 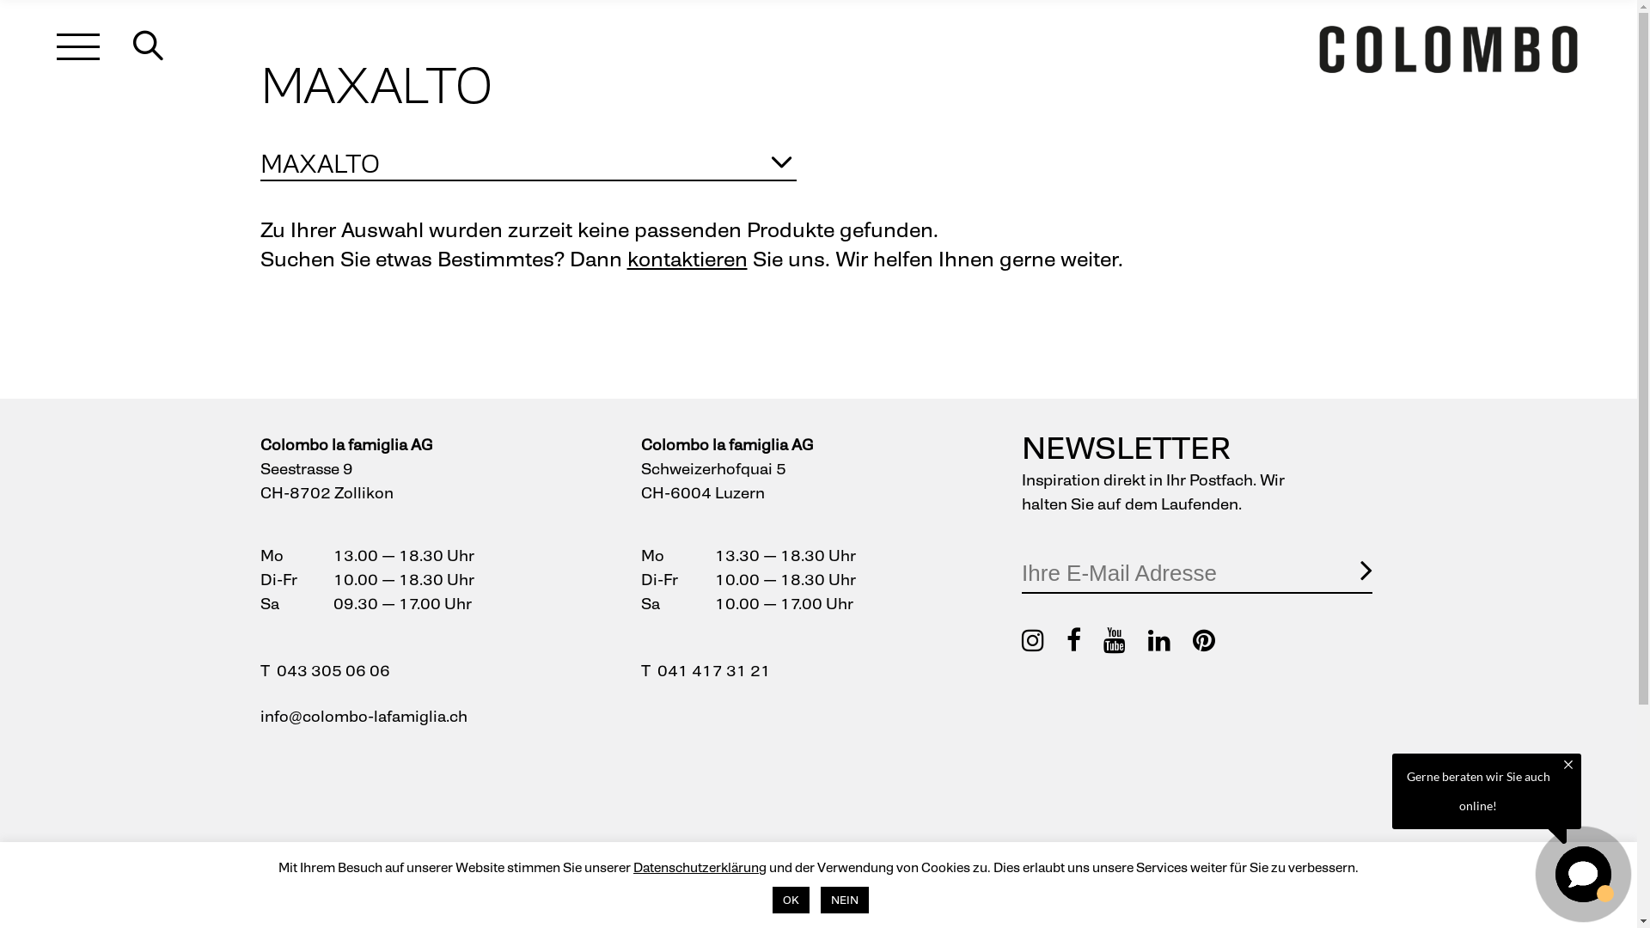 I want to click on U, so click(x=1227, y=464).